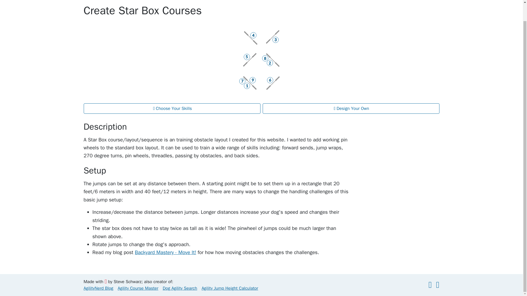 The height and width of the screenshot is (296, 527). Describe the element at coordinates (138, 288) in the screenshot. I see `Agility Course Master` at that location.